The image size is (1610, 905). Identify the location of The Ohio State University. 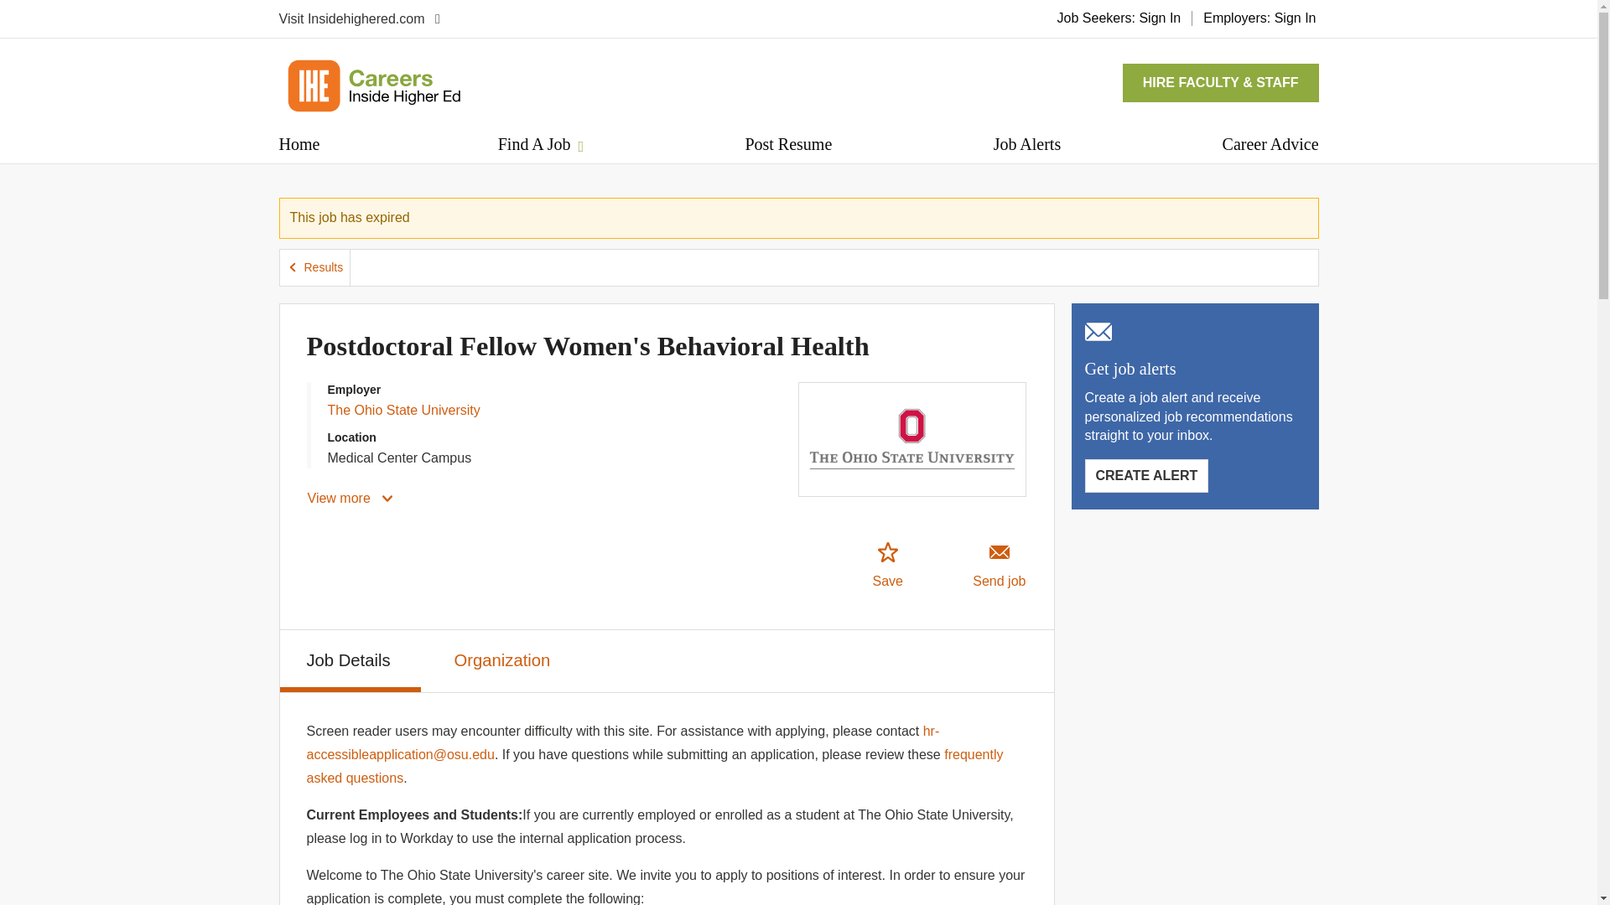
(402, 409).